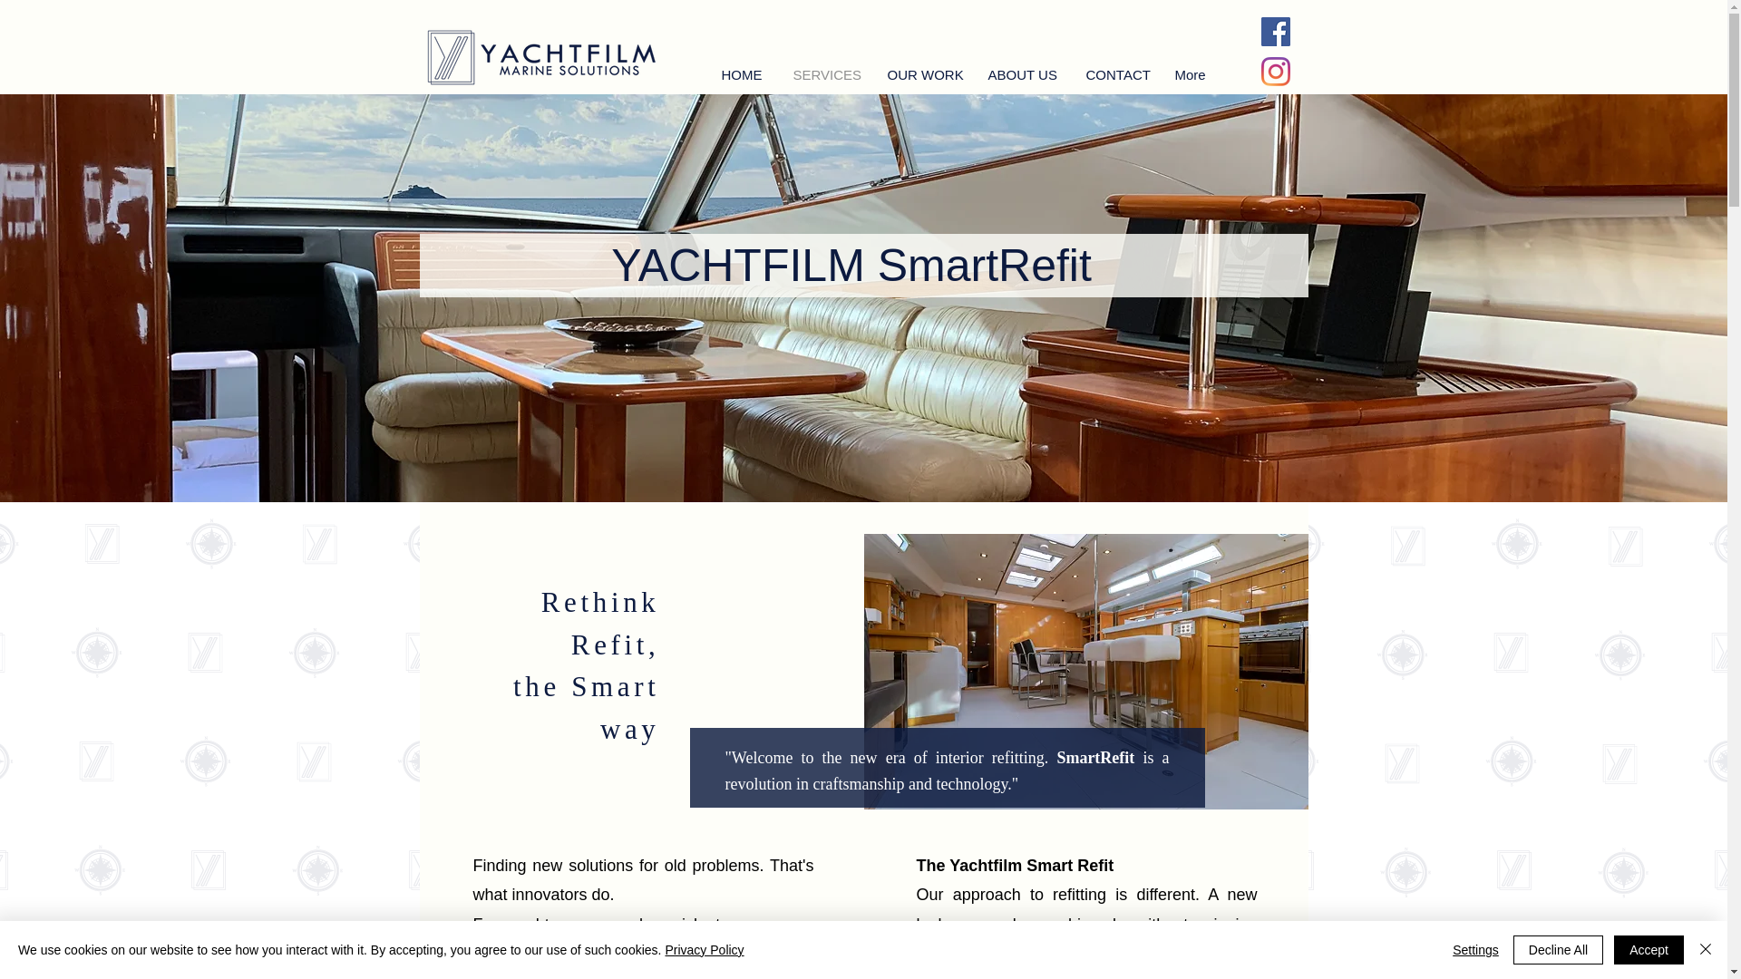 The height and width of the screenshot is (979, 1741). I want to click on OUR WORK, so click(926, 74).